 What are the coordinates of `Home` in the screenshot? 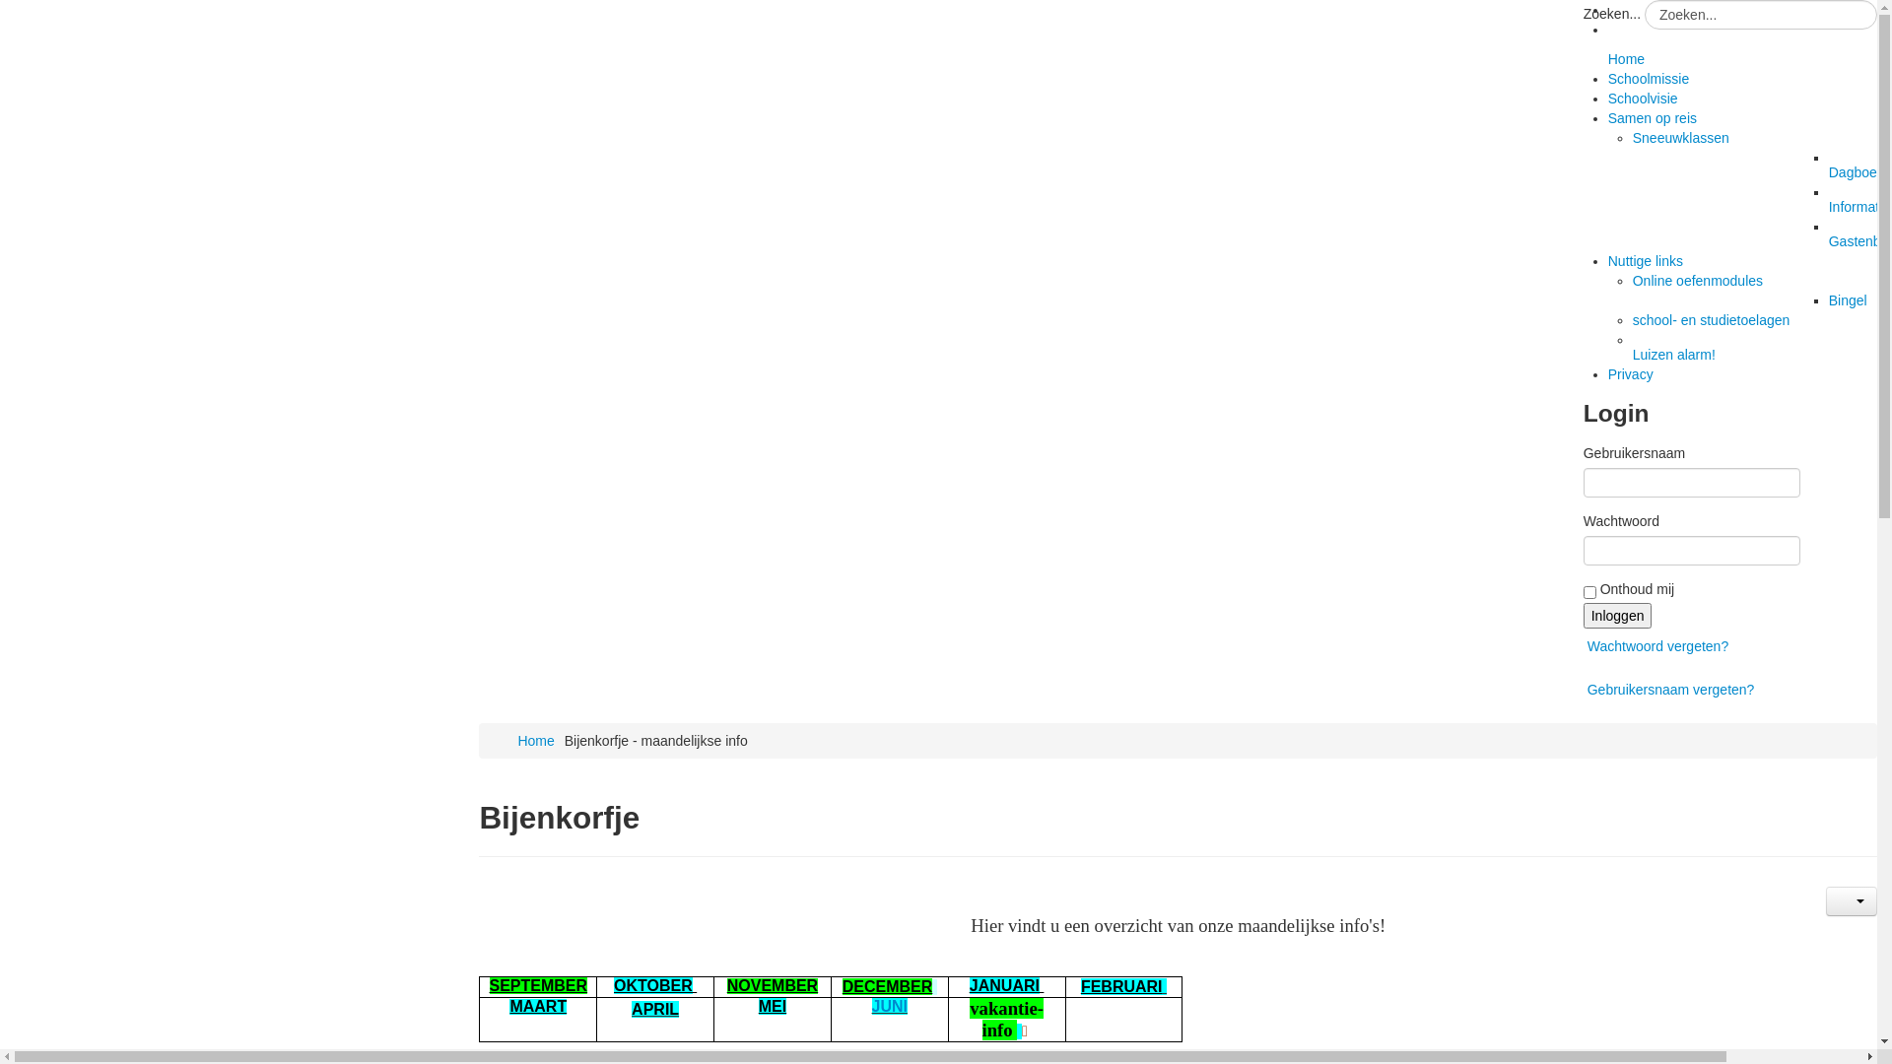 It's located at (1742, 69).